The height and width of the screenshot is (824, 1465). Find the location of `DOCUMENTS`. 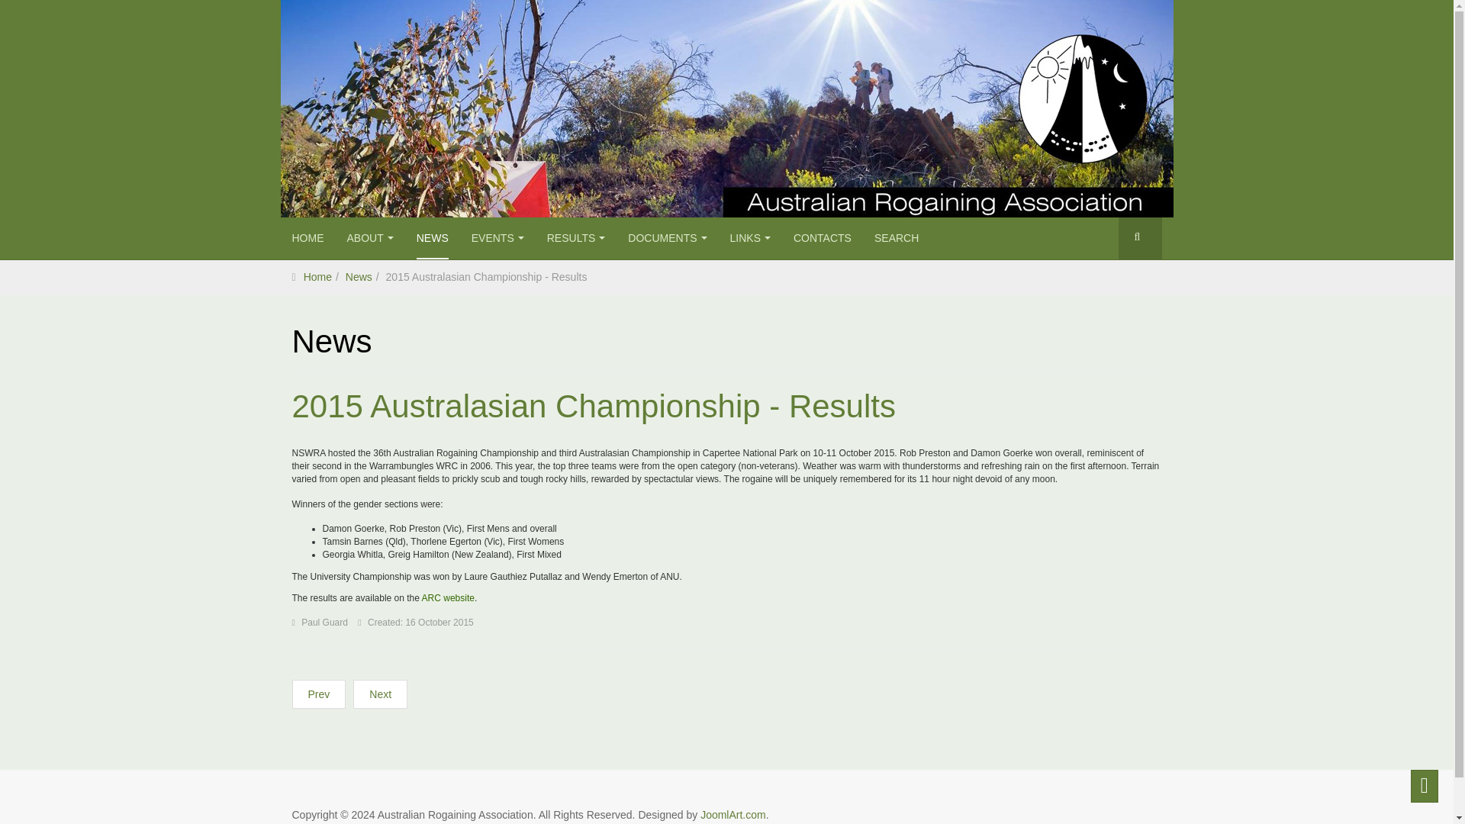

DOCUMENTS is located at coordinates (667, 238).